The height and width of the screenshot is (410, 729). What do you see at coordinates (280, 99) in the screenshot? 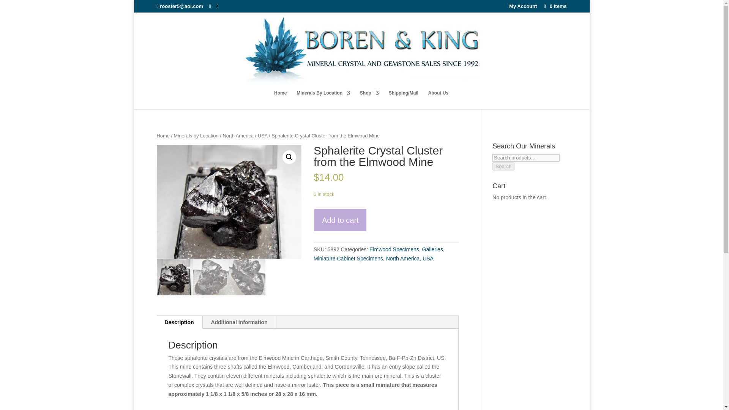
I see `Home` at bounding box center [280, 99].